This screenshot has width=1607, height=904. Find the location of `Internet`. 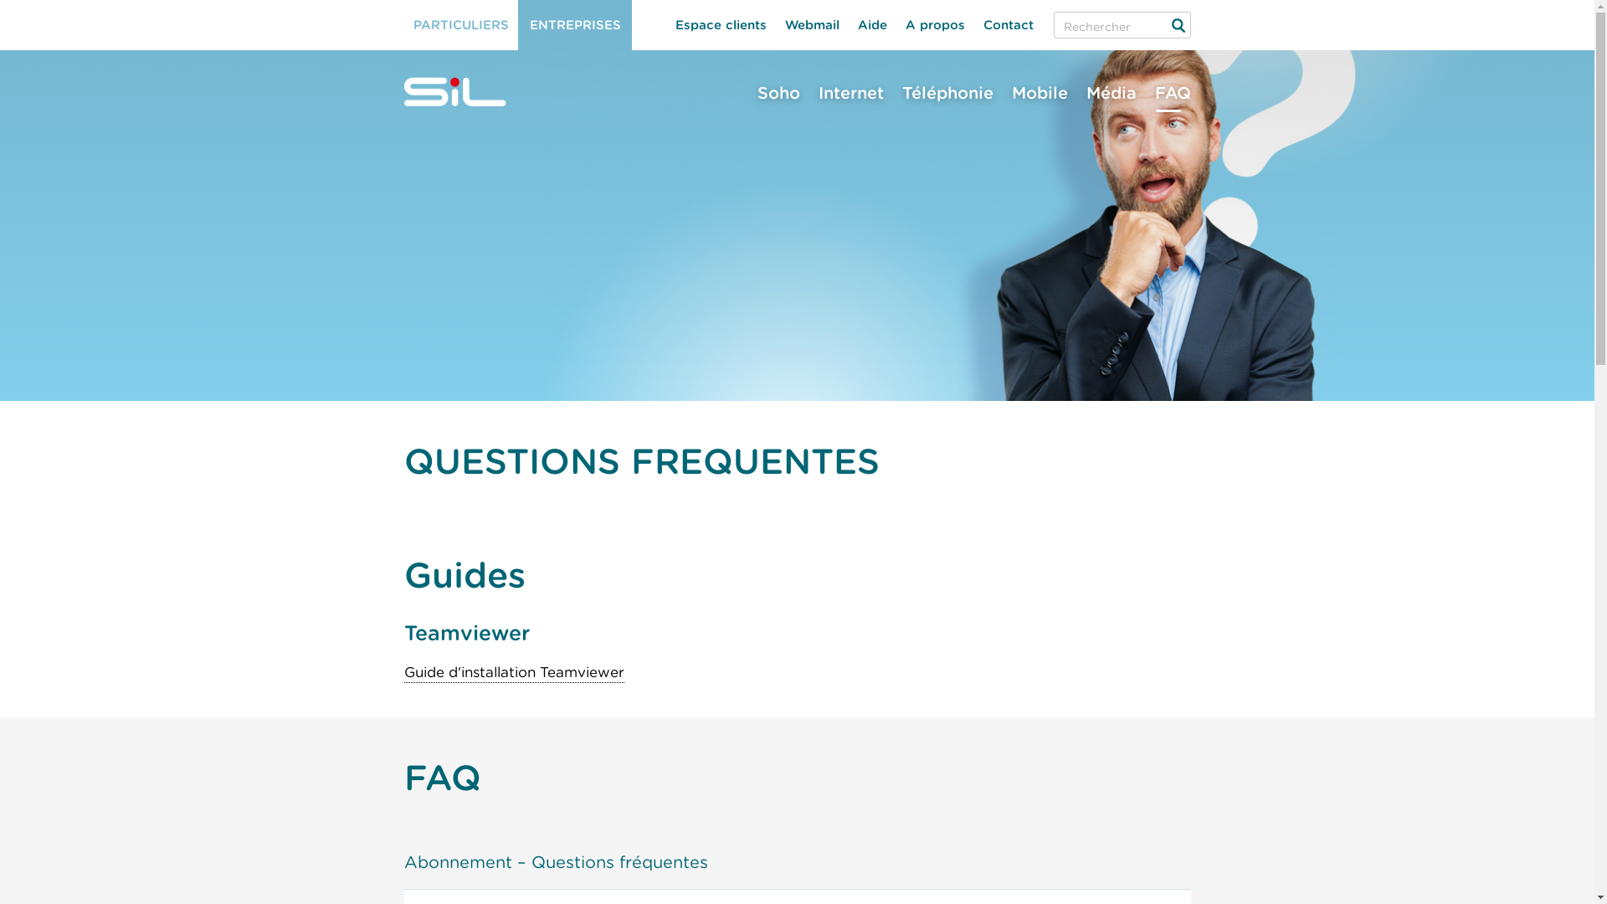

Internet is located at coordinates (850, 93).